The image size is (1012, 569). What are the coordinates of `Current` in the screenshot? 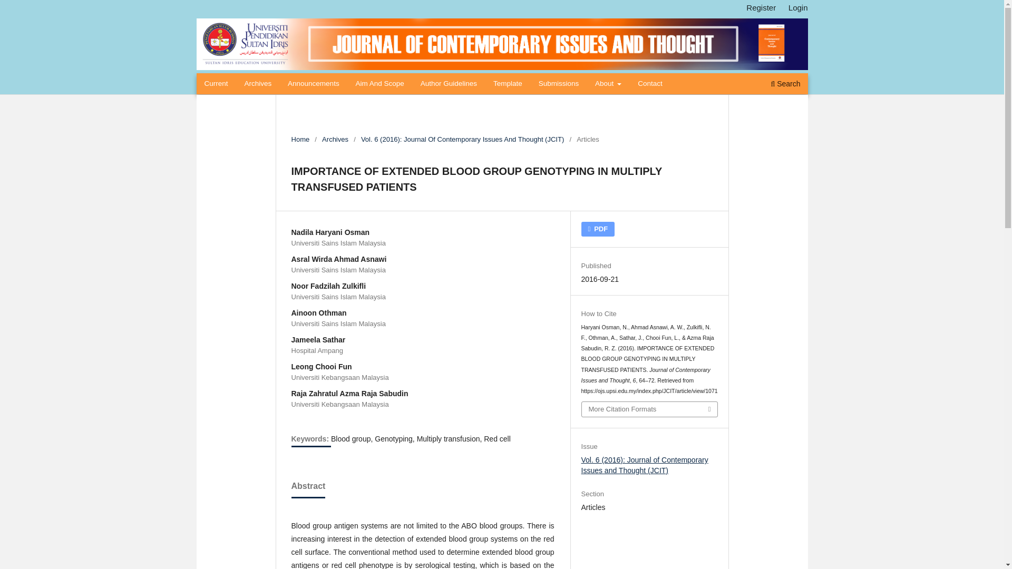 It's located at (216, 85).